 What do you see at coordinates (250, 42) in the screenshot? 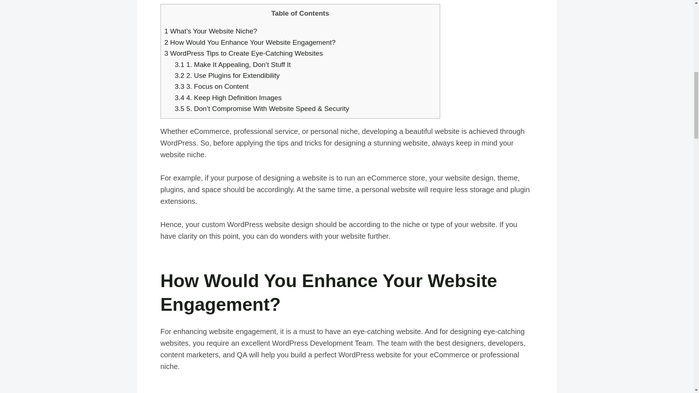
I see `2 How Would You Enhance Your Website Engagement?` at bounding box center [250, 42].